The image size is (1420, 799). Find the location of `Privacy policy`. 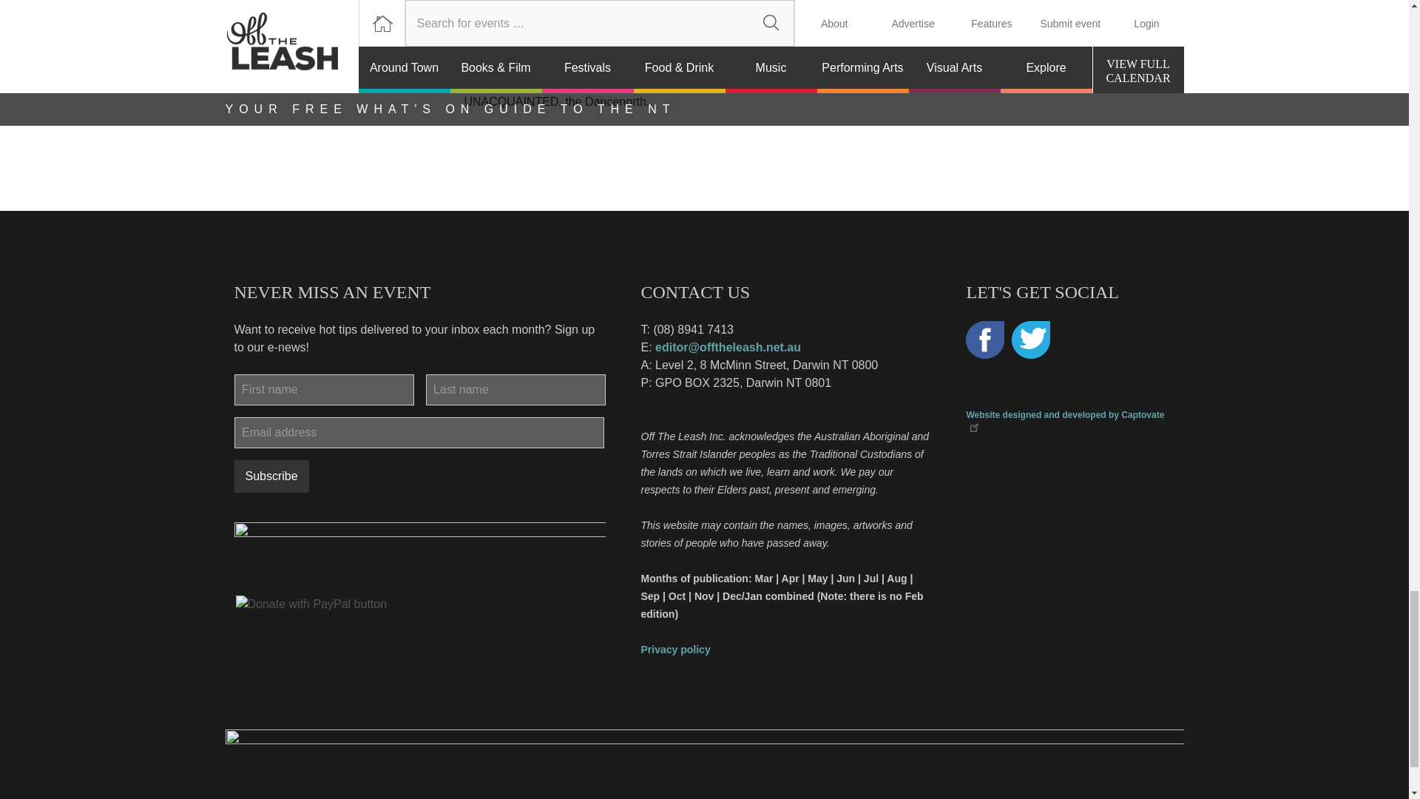

Privacy policy is located at coordinates (674, 649).